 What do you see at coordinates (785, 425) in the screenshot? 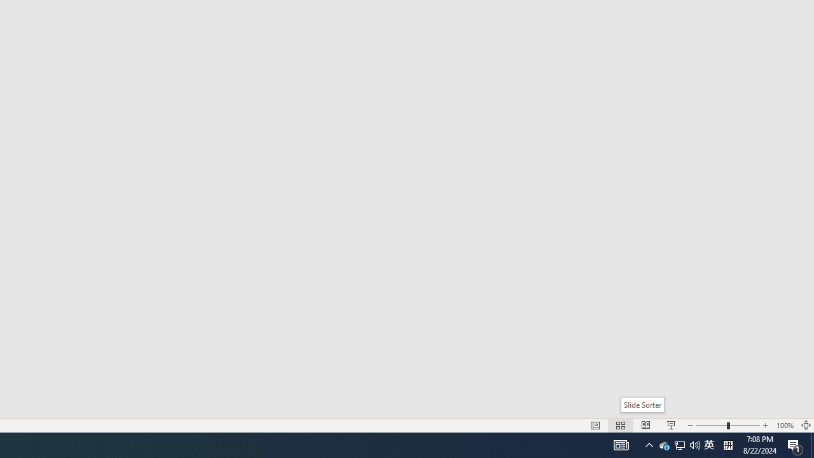
I see `Zoom 100%` at bounding box center [785, 425].